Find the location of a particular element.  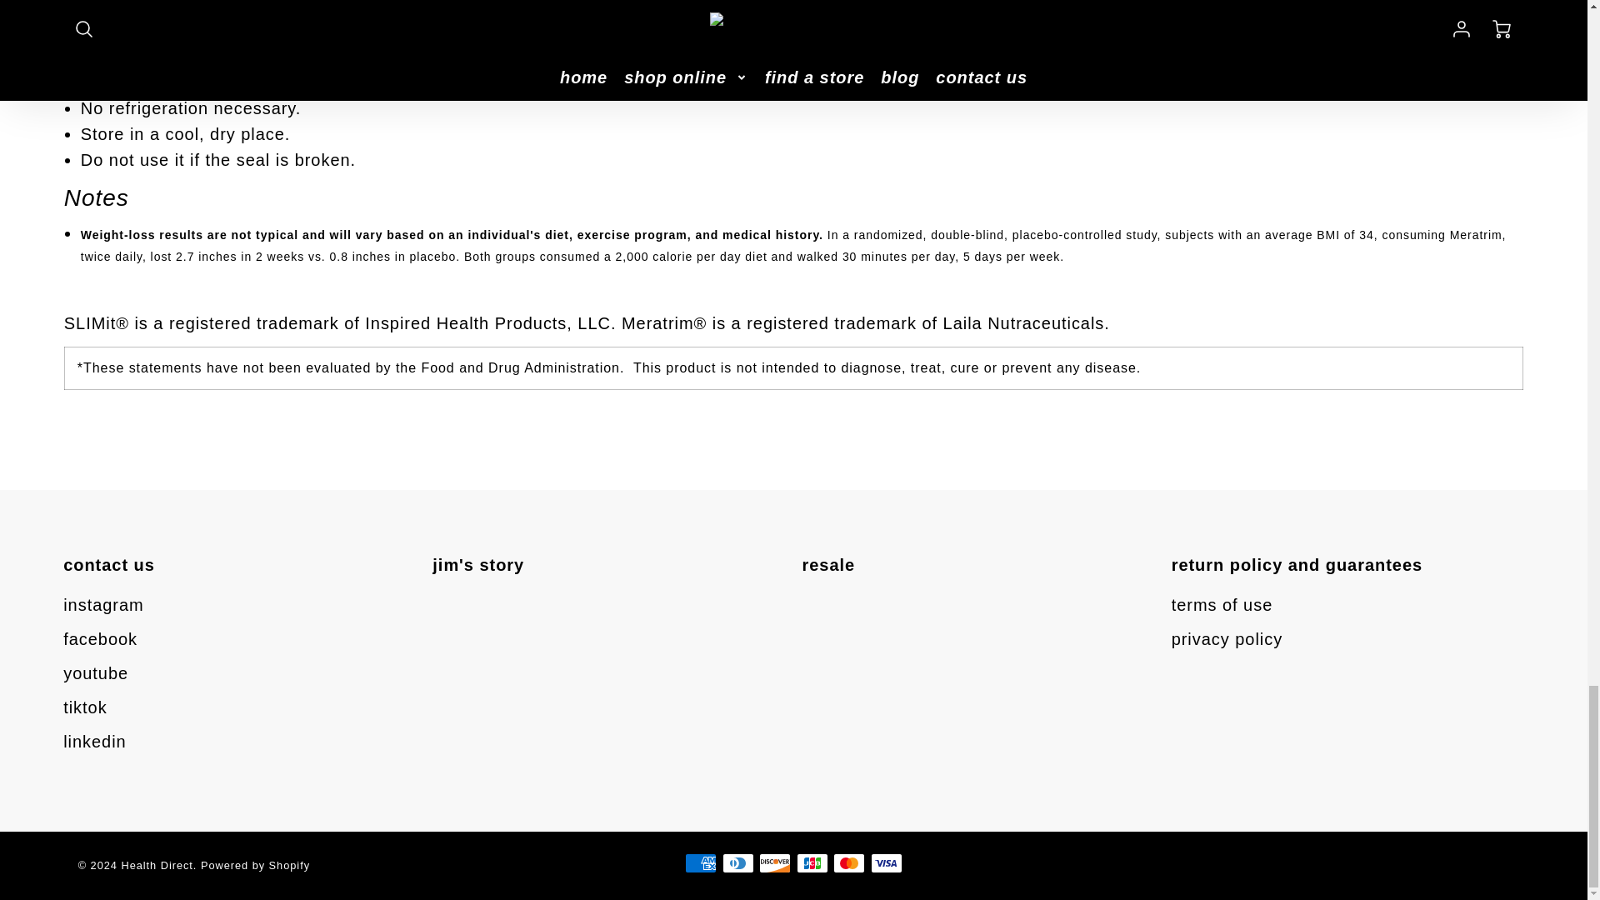

Mastercard is located at coordinates (849, 862).